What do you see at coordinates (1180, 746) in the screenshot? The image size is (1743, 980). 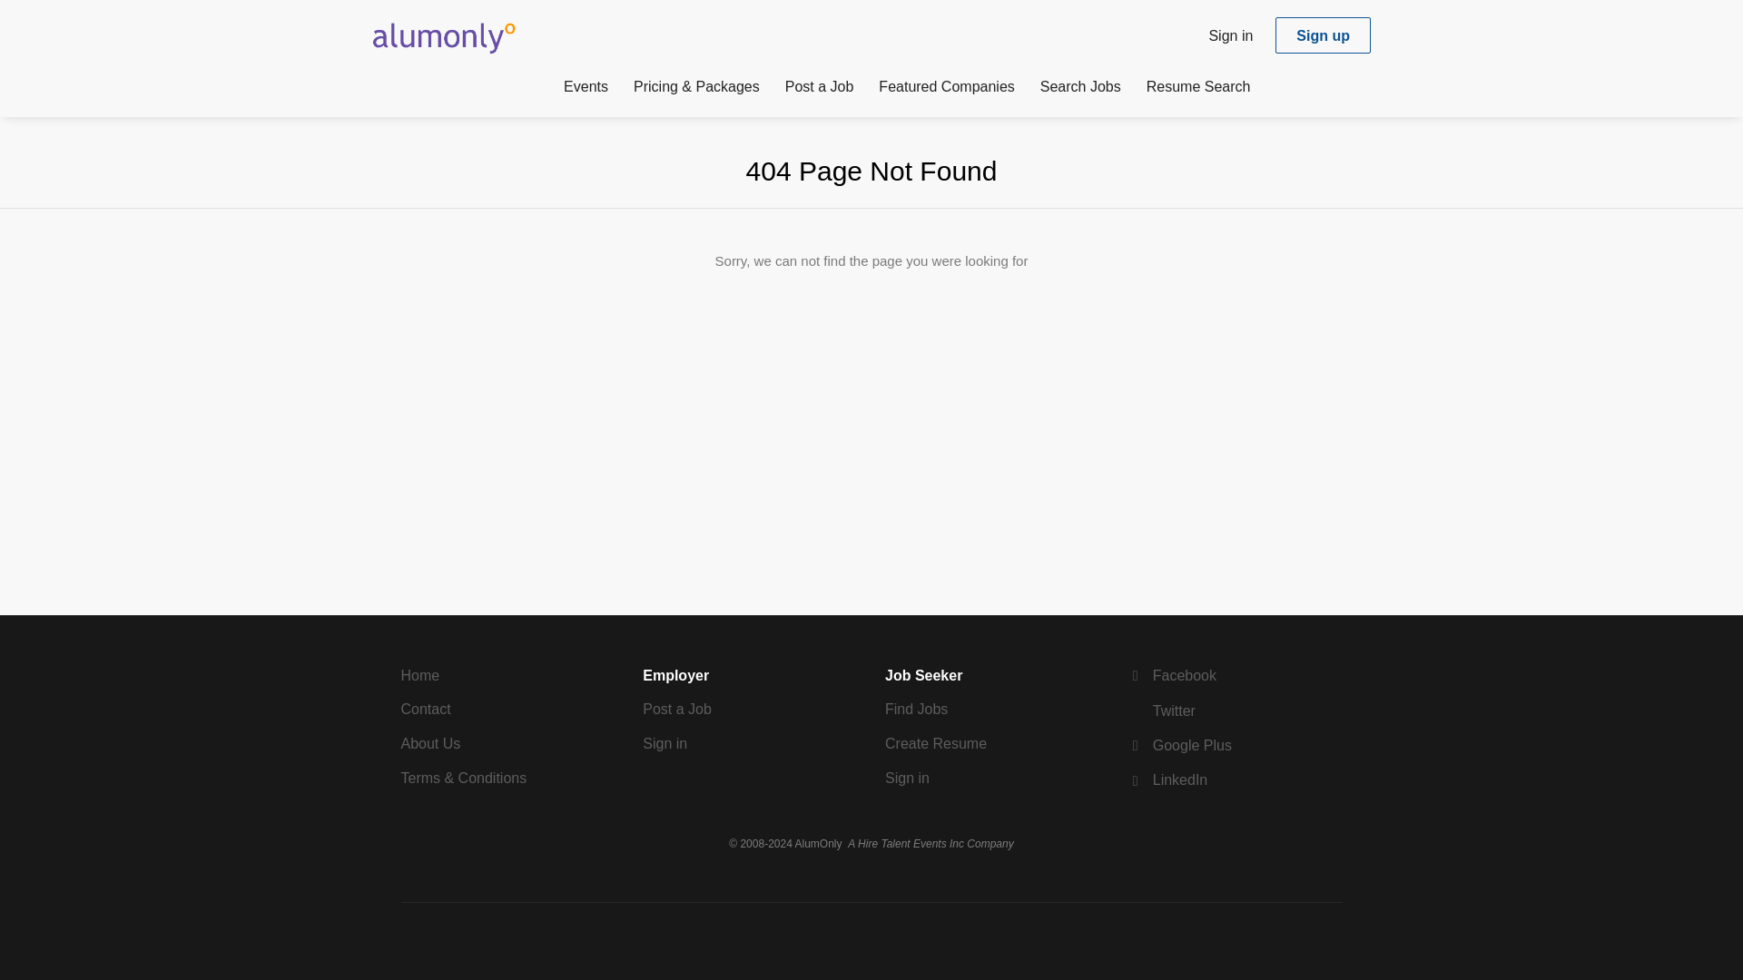 I see `Google Plus` at bounding box center [1180, 746].